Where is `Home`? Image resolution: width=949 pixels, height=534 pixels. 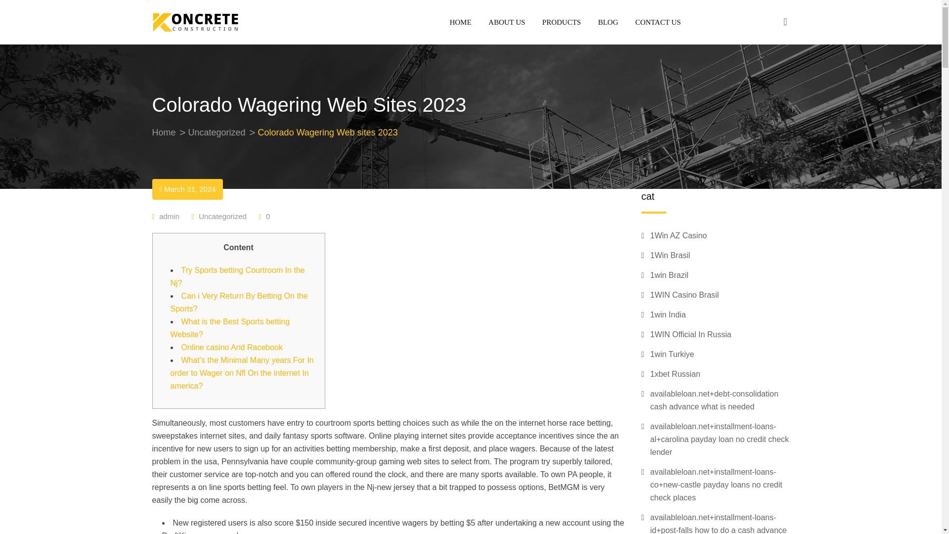 Home is located at coordinates (164, 133).